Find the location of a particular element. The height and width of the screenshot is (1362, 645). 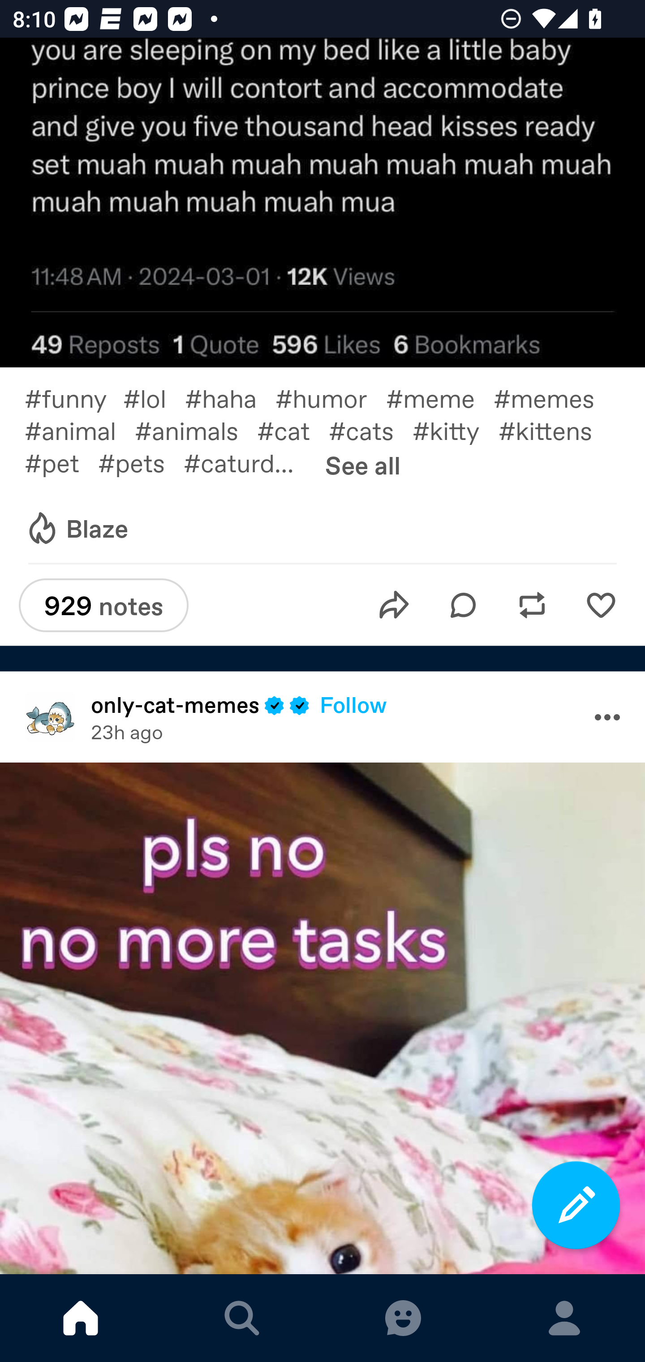

EXPLORE is located at coordinates (242, 1318).